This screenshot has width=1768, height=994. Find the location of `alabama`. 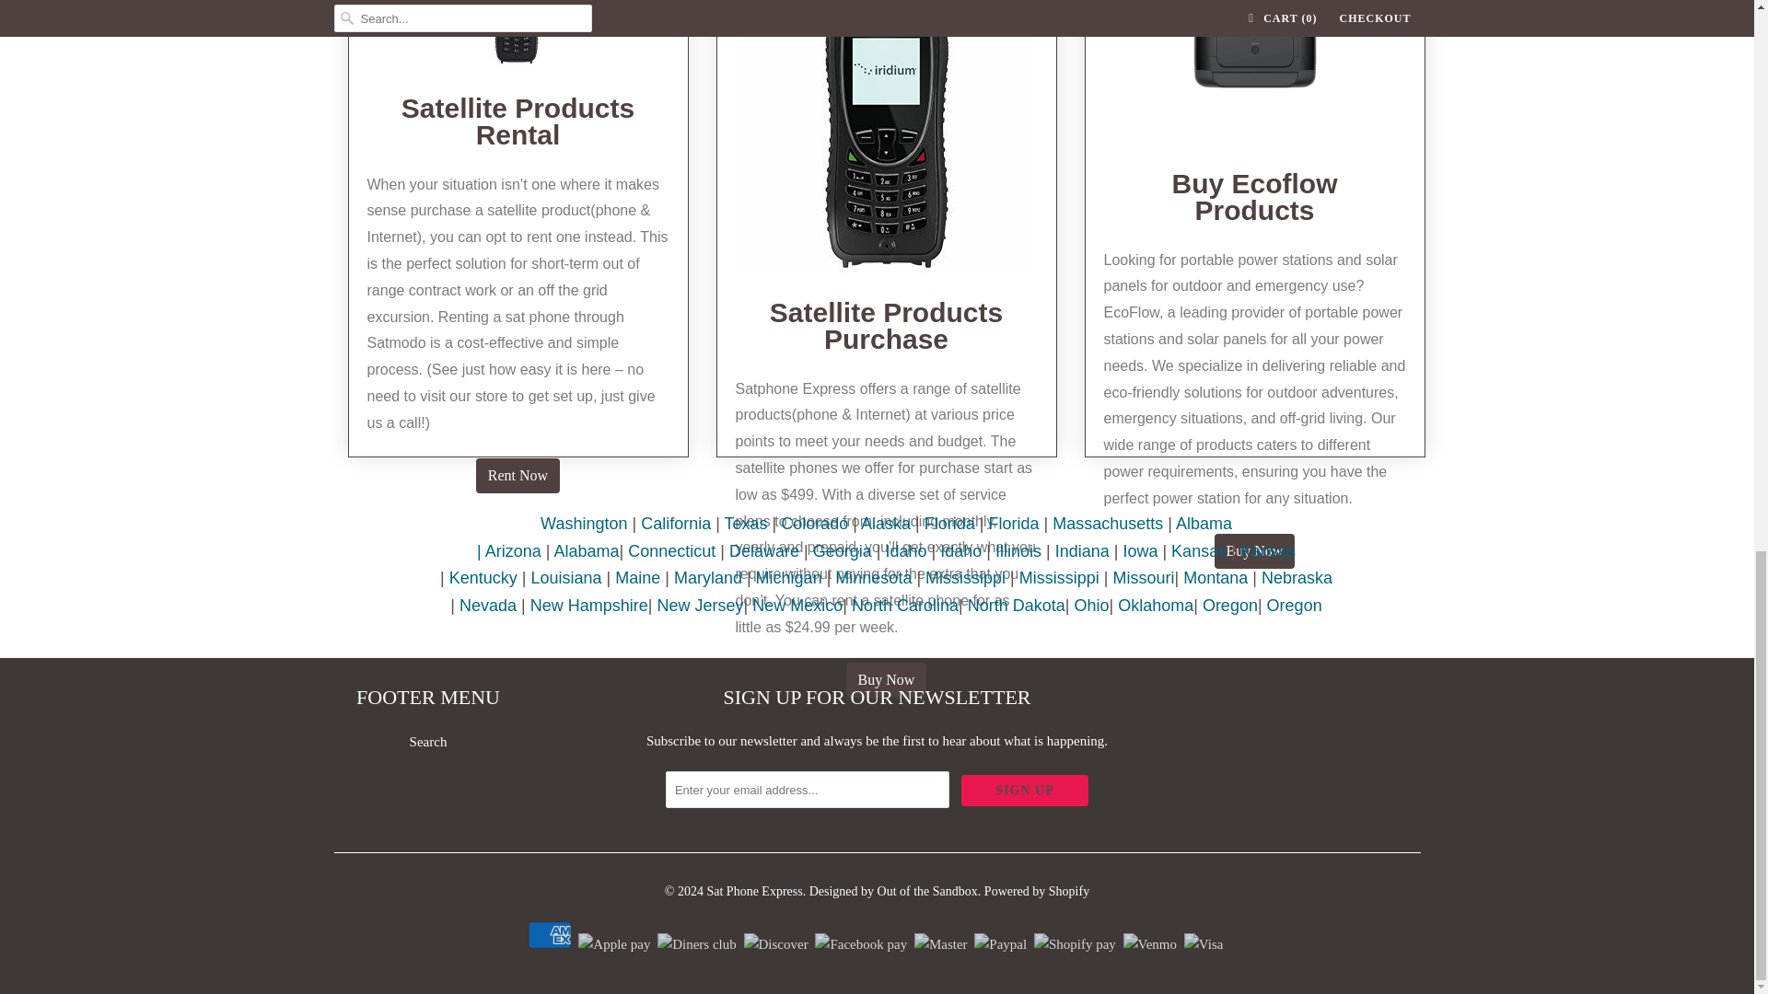

alabama is located at coordinates (587, 550).